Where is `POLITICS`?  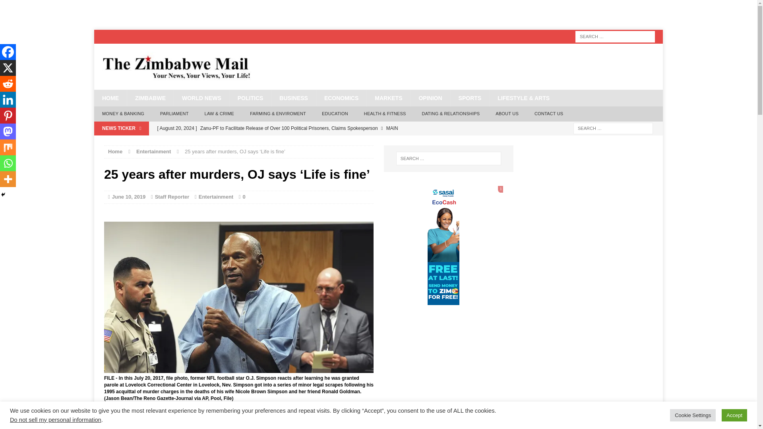
POLITICS is located at coordinates (250, 98).